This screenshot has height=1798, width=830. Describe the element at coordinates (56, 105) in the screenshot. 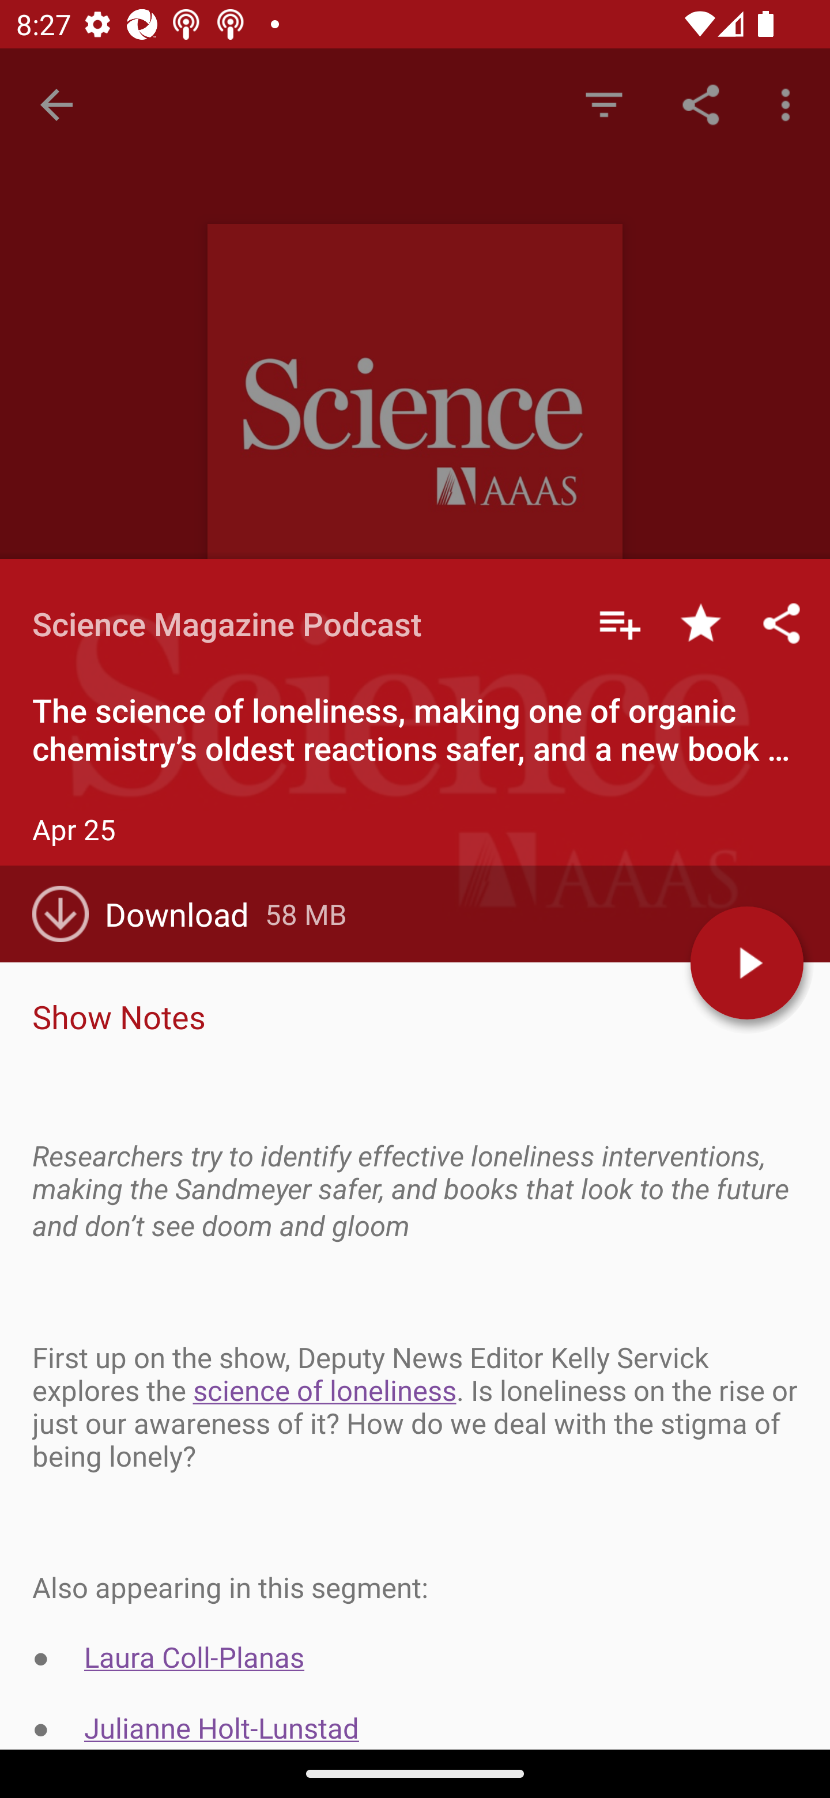

I see `Navigate up` at that location.